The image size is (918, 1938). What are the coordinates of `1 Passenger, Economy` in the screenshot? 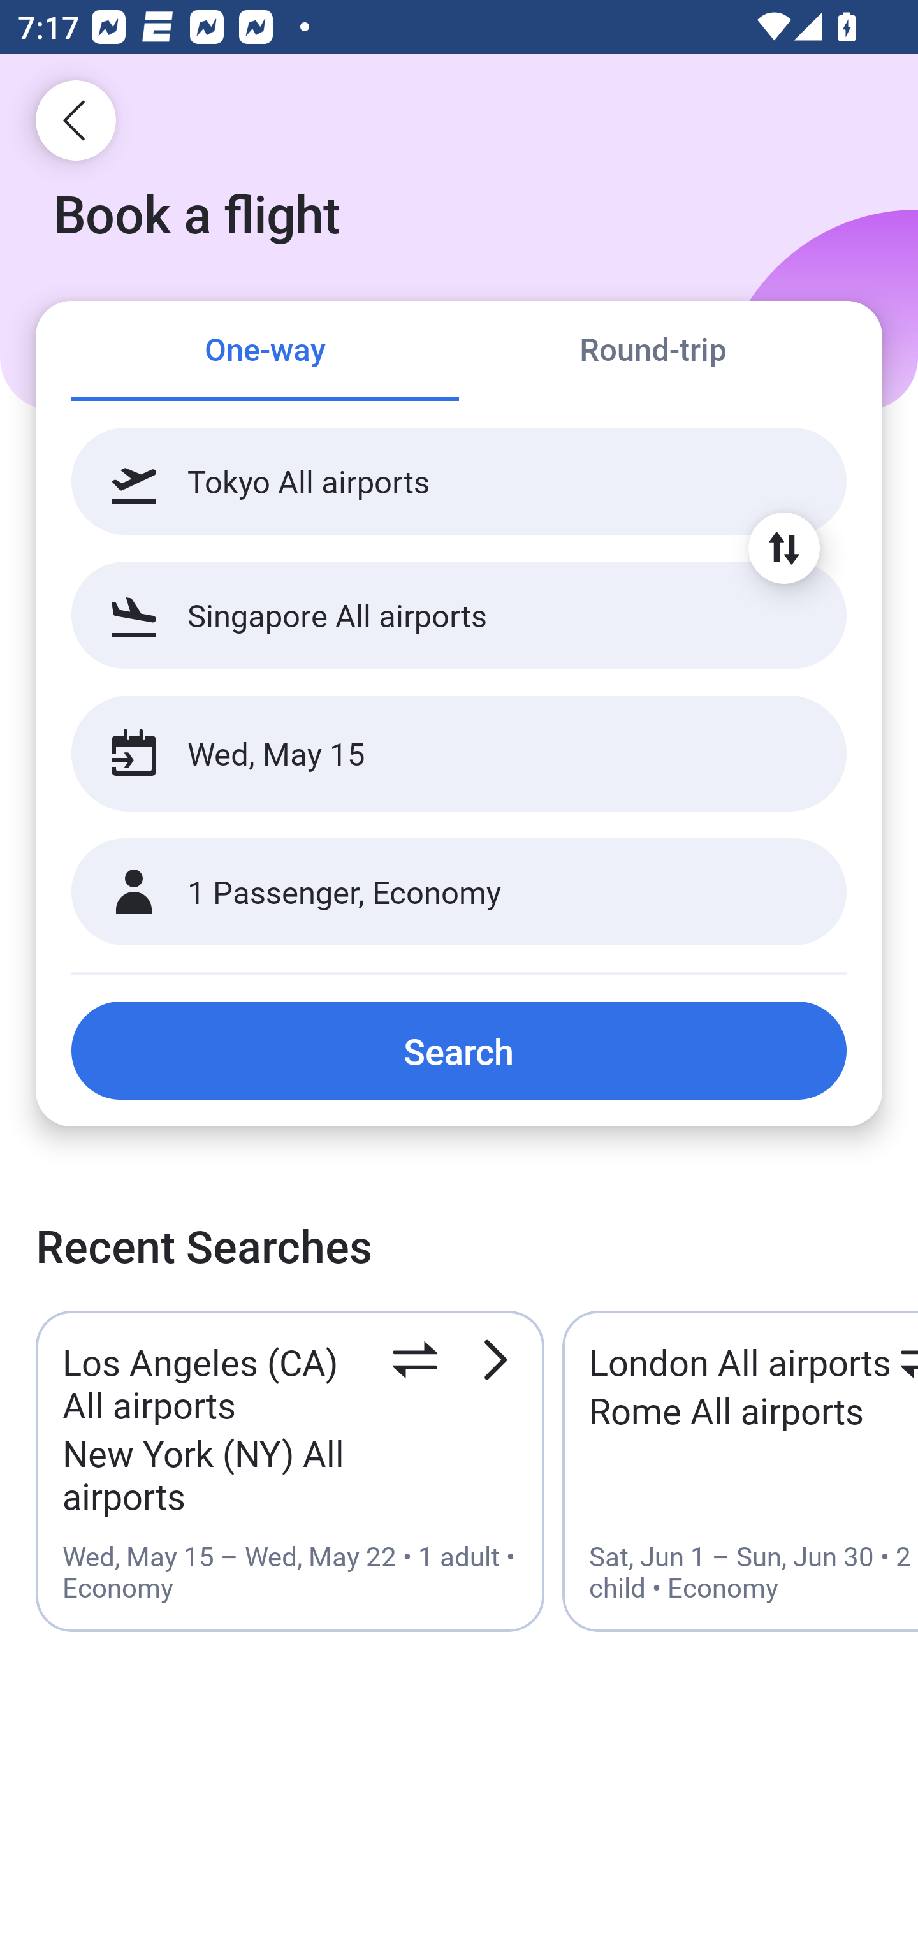 It's located at (459, 892).